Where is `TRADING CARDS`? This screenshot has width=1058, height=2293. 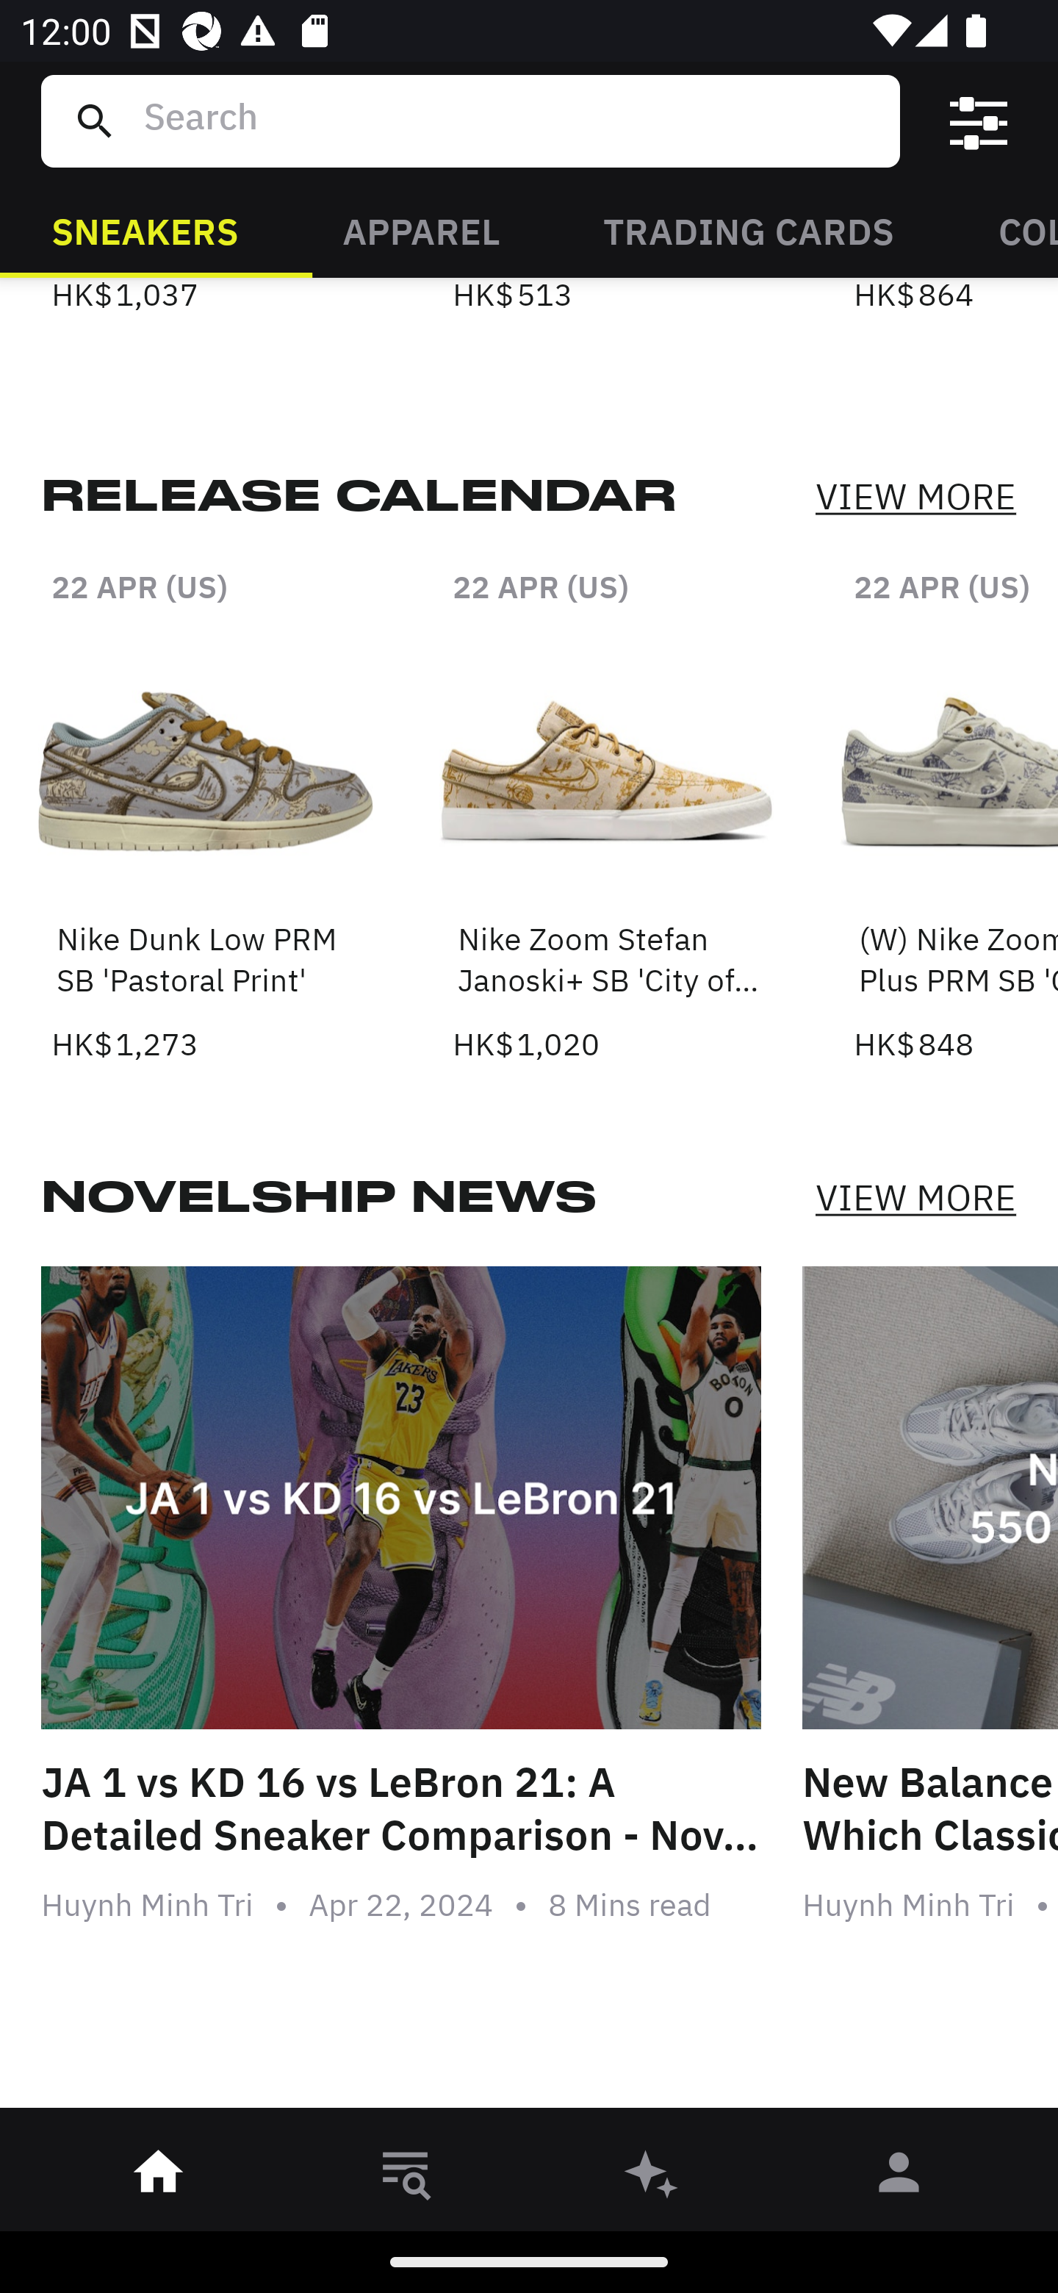 TRADING CARDS is located at coordinates (749, 229).